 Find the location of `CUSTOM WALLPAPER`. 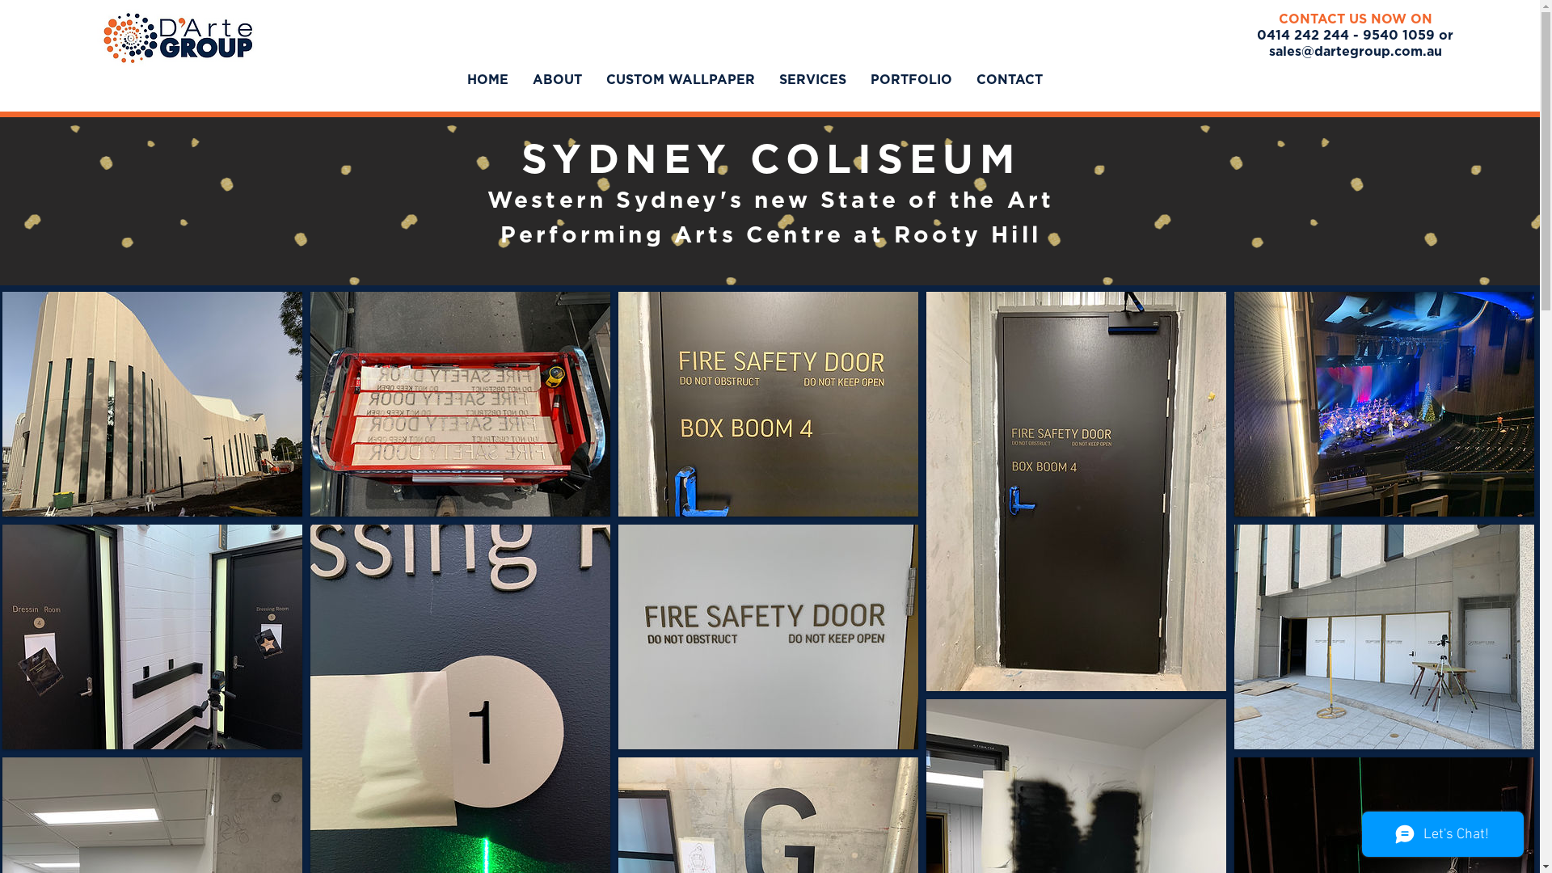

CUSTOM WALLPAPER is located at coordinates (680, 81).